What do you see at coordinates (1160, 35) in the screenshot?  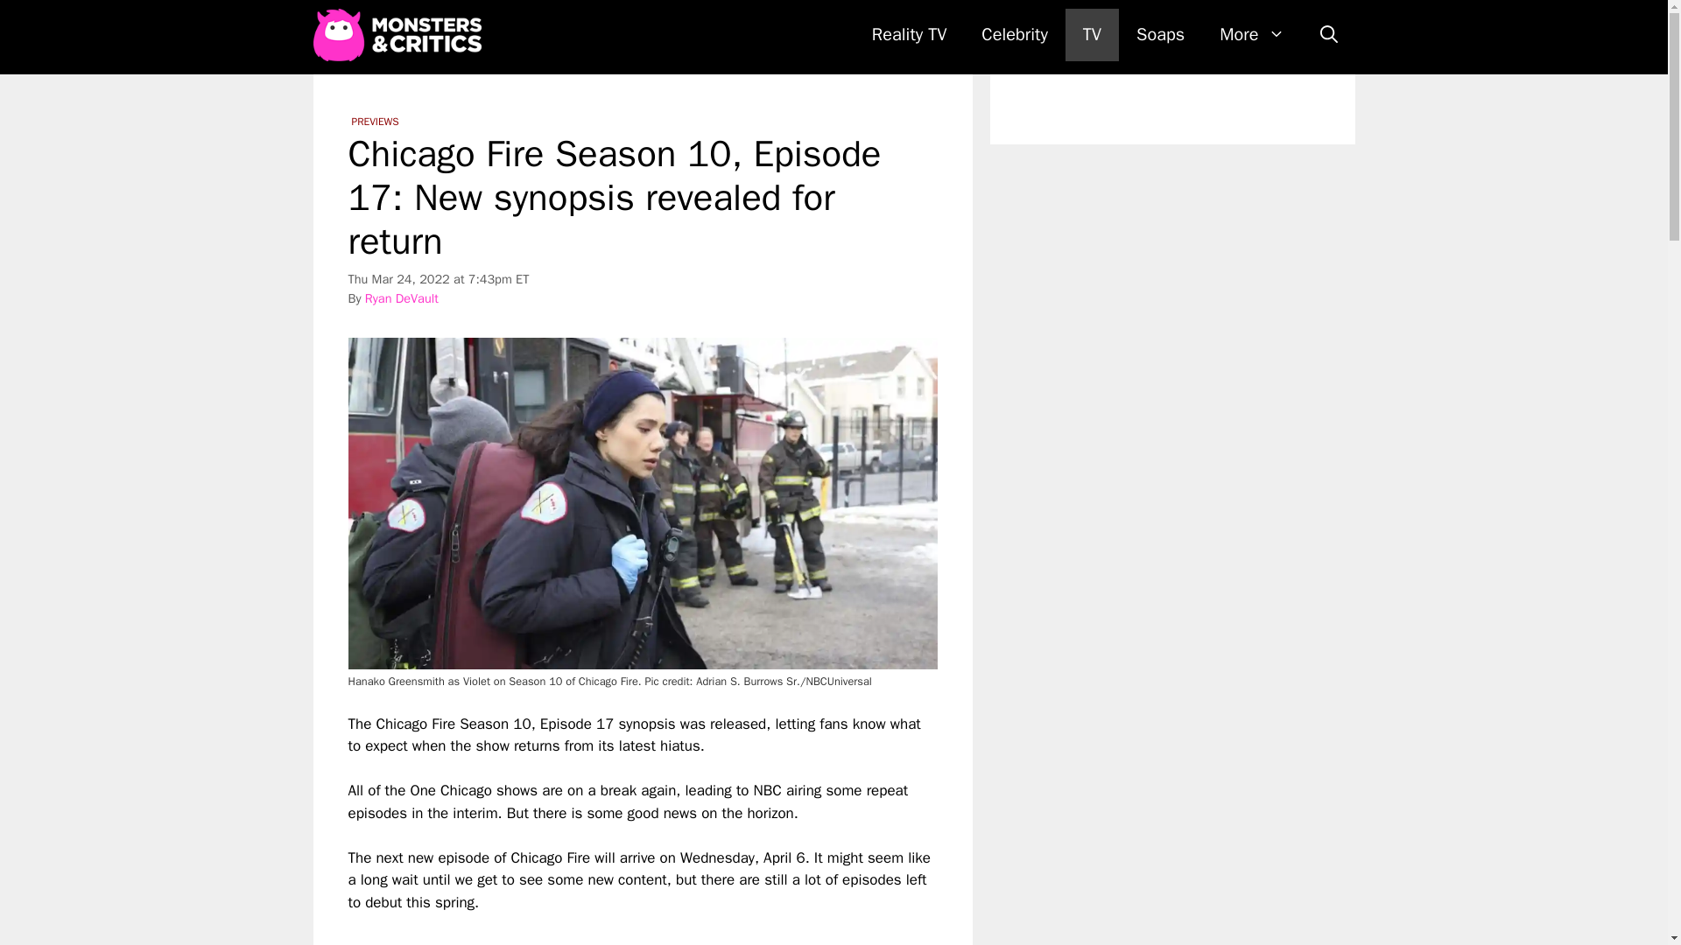 I see `Soaps` at bounding box center [1160, 35].